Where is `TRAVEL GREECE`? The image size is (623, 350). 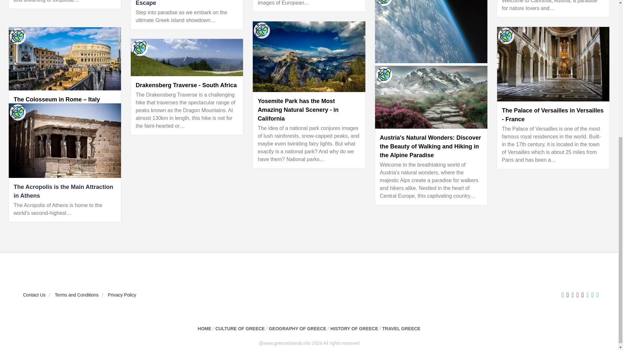 TRAVEL GREECE is located at coordinates (401, 329).